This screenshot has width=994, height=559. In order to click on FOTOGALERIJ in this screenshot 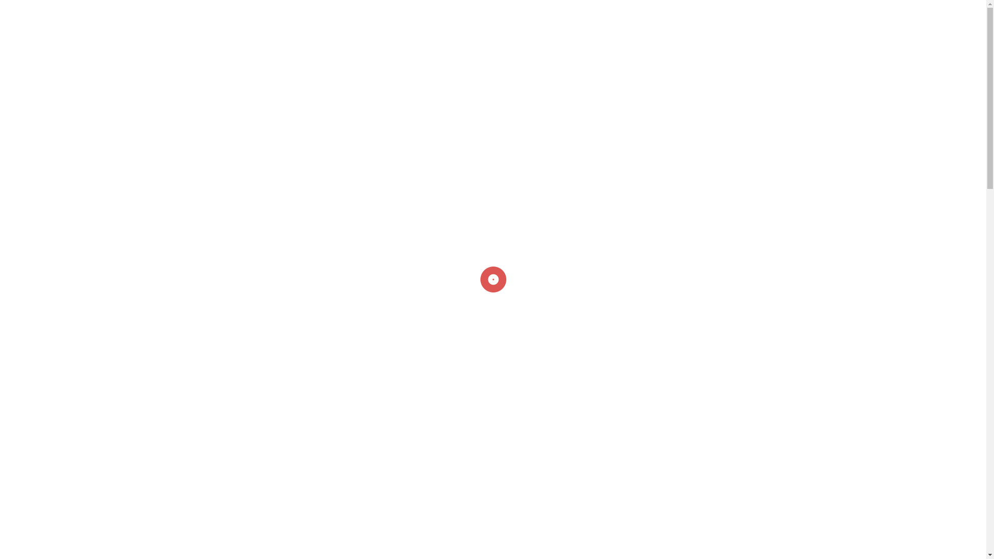, I will do `click(306, 11)`.